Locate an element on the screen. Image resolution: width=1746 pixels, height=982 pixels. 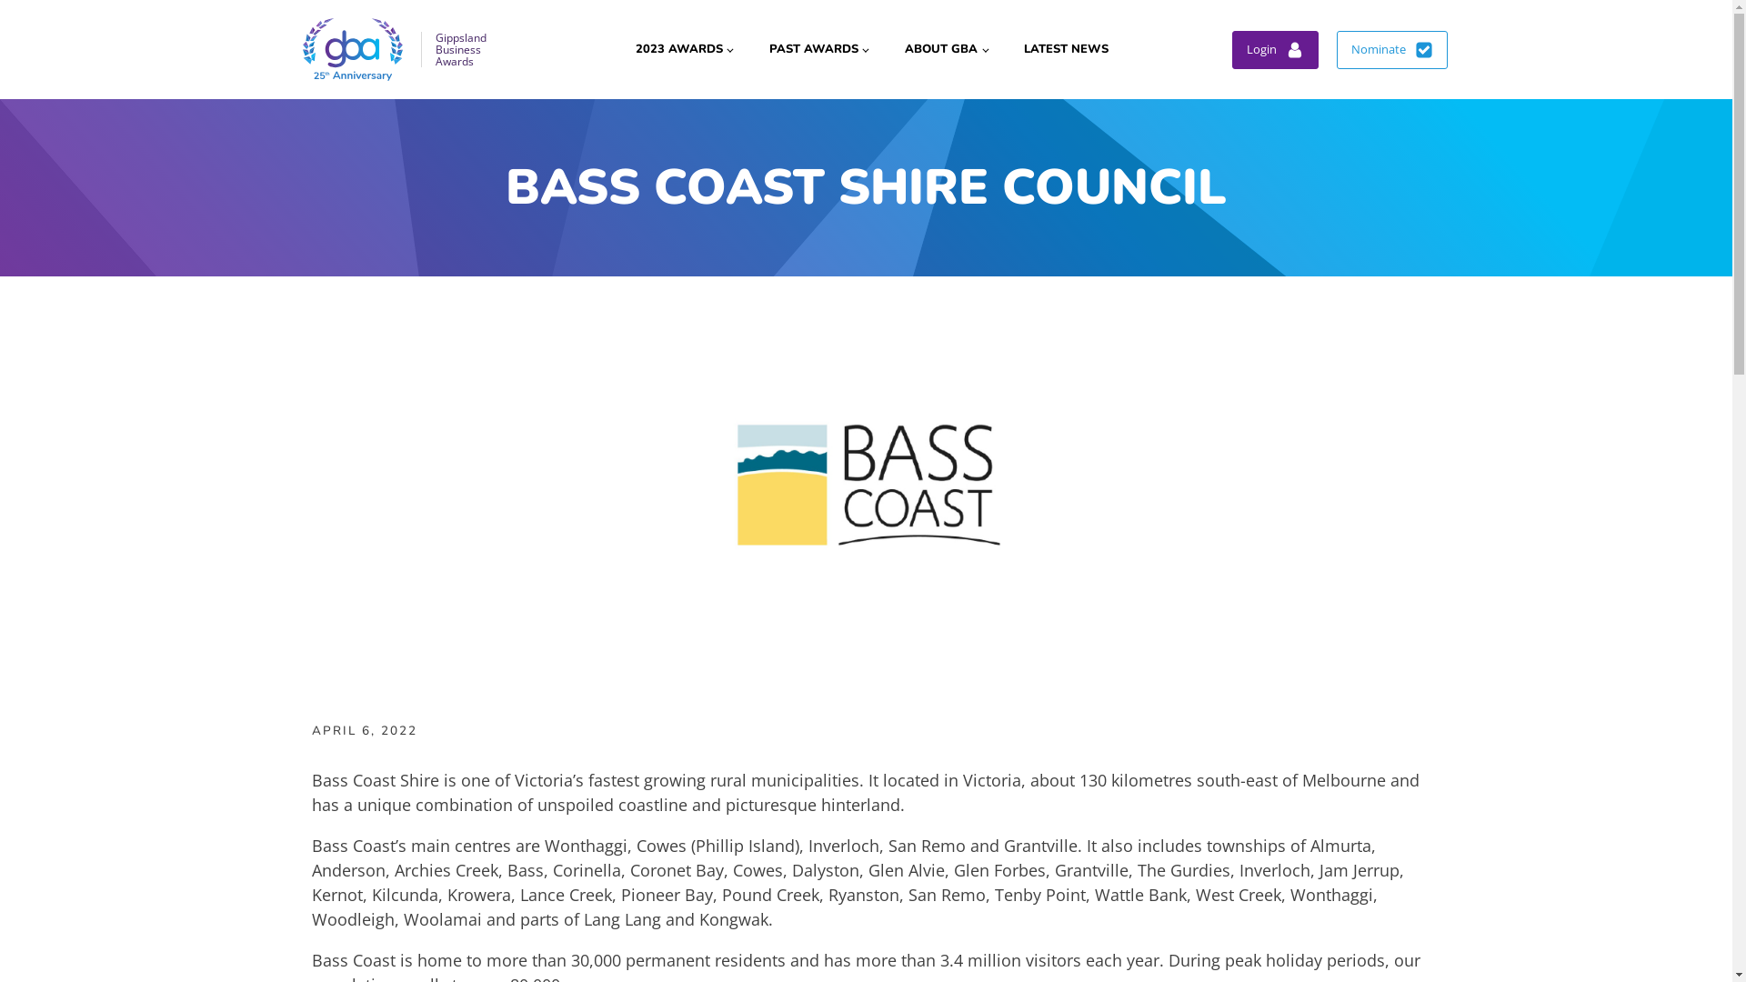
LATEST NEWS is located at coordinates (1066, 50).